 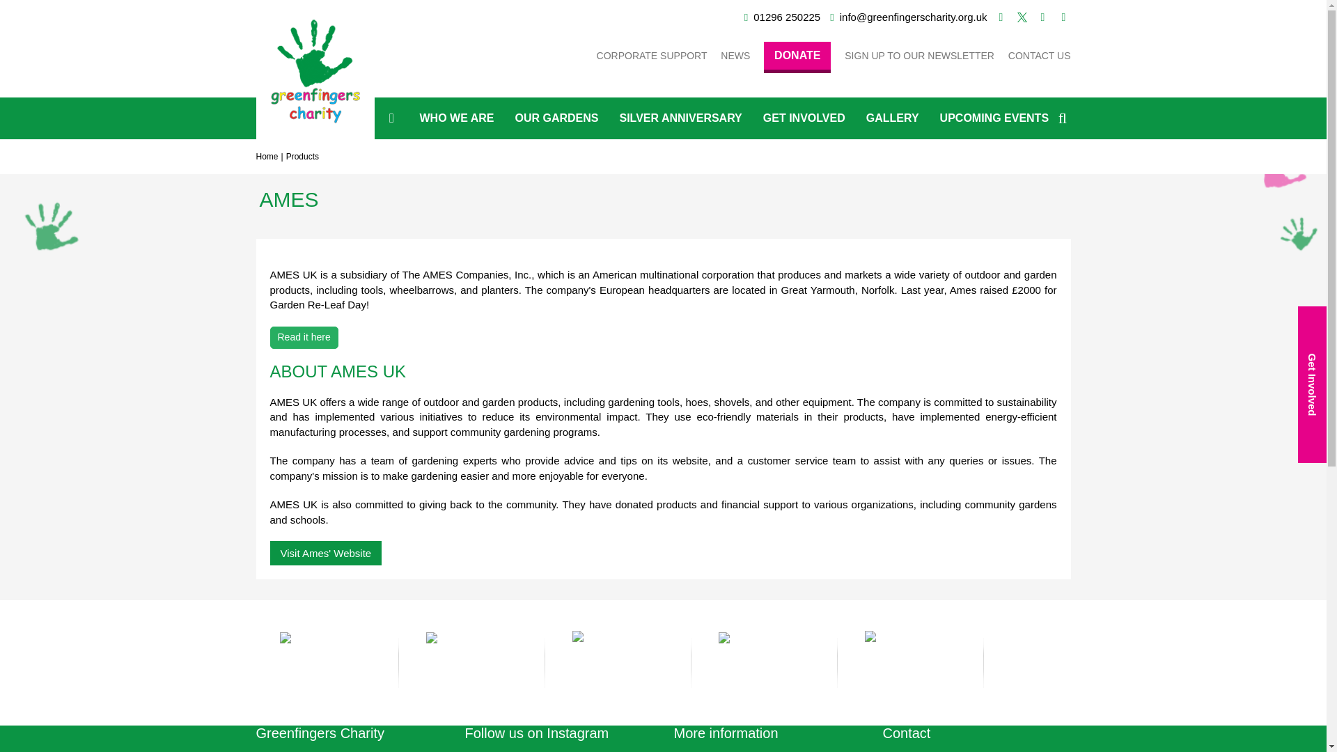 What do you see at coordinates (652, 56) in the screenshot?
I see `CORPORATE SUPPORT` at bounding box center [652, 56].